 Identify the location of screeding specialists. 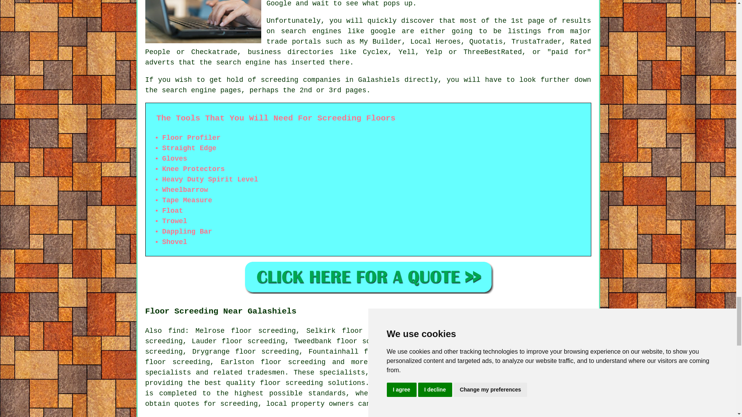
(368, 367).